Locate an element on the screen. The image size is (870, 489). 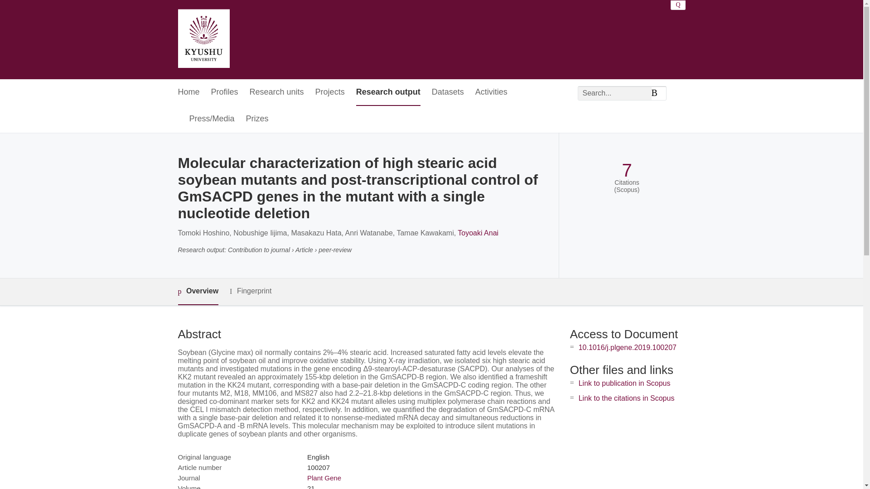
Fingerprint is located at coordinates (250, 291).